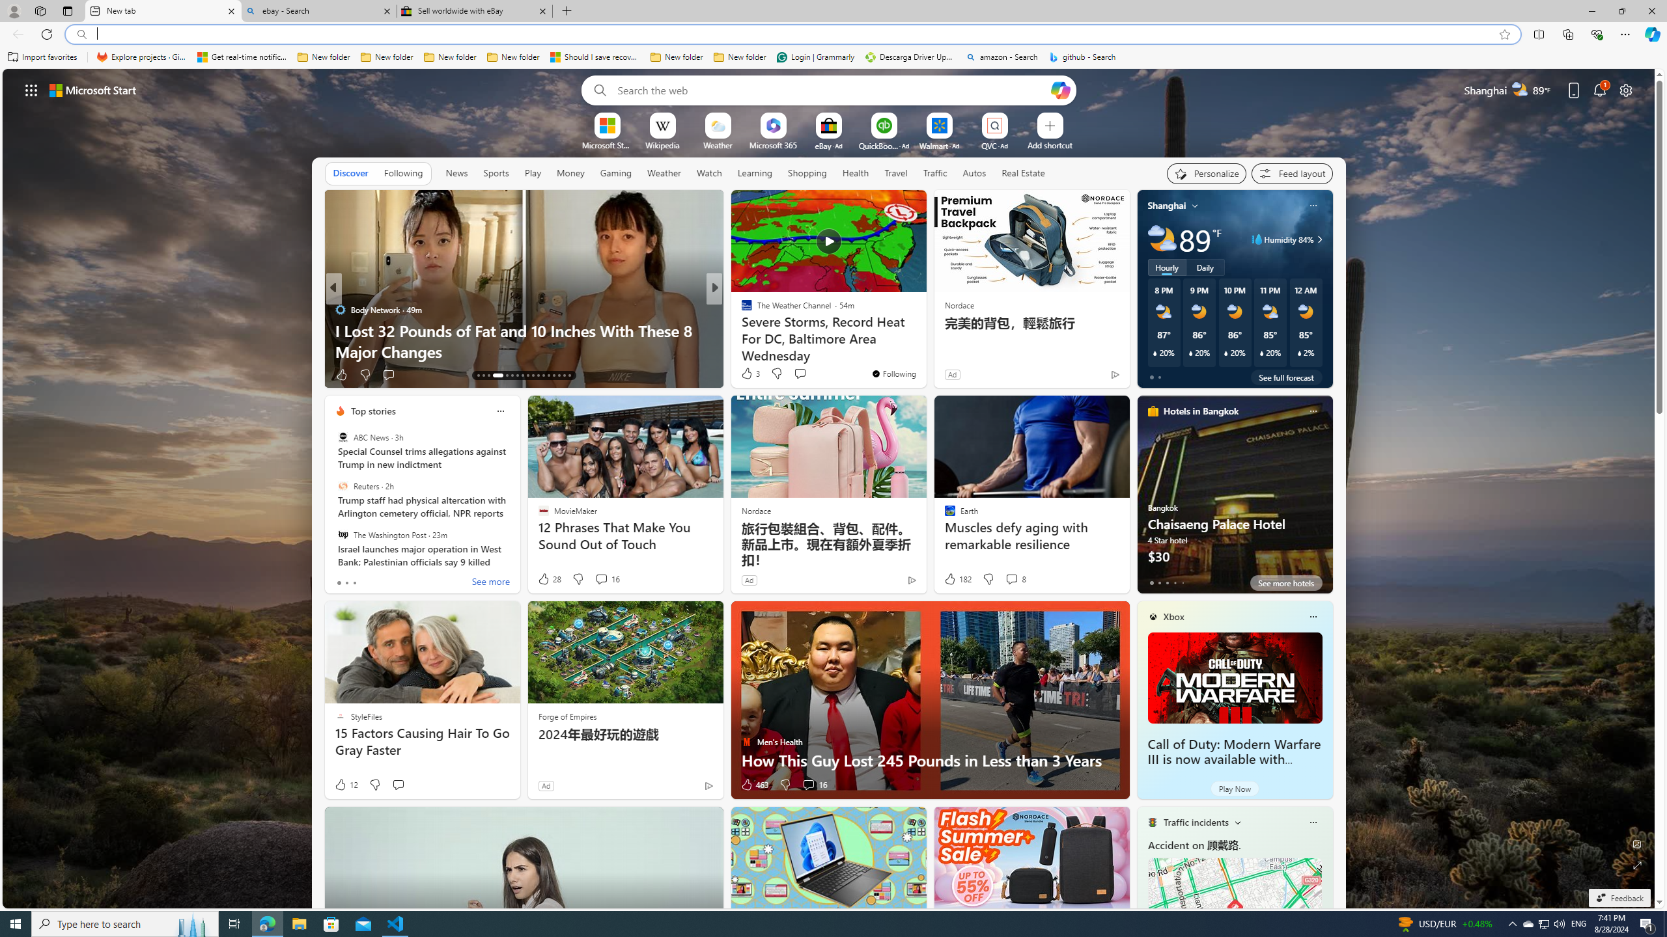 This screenshot has width=1667, height=937. Describe the element at coordinates (750, 375) in the screenshot. I see `102 Like` at that location.